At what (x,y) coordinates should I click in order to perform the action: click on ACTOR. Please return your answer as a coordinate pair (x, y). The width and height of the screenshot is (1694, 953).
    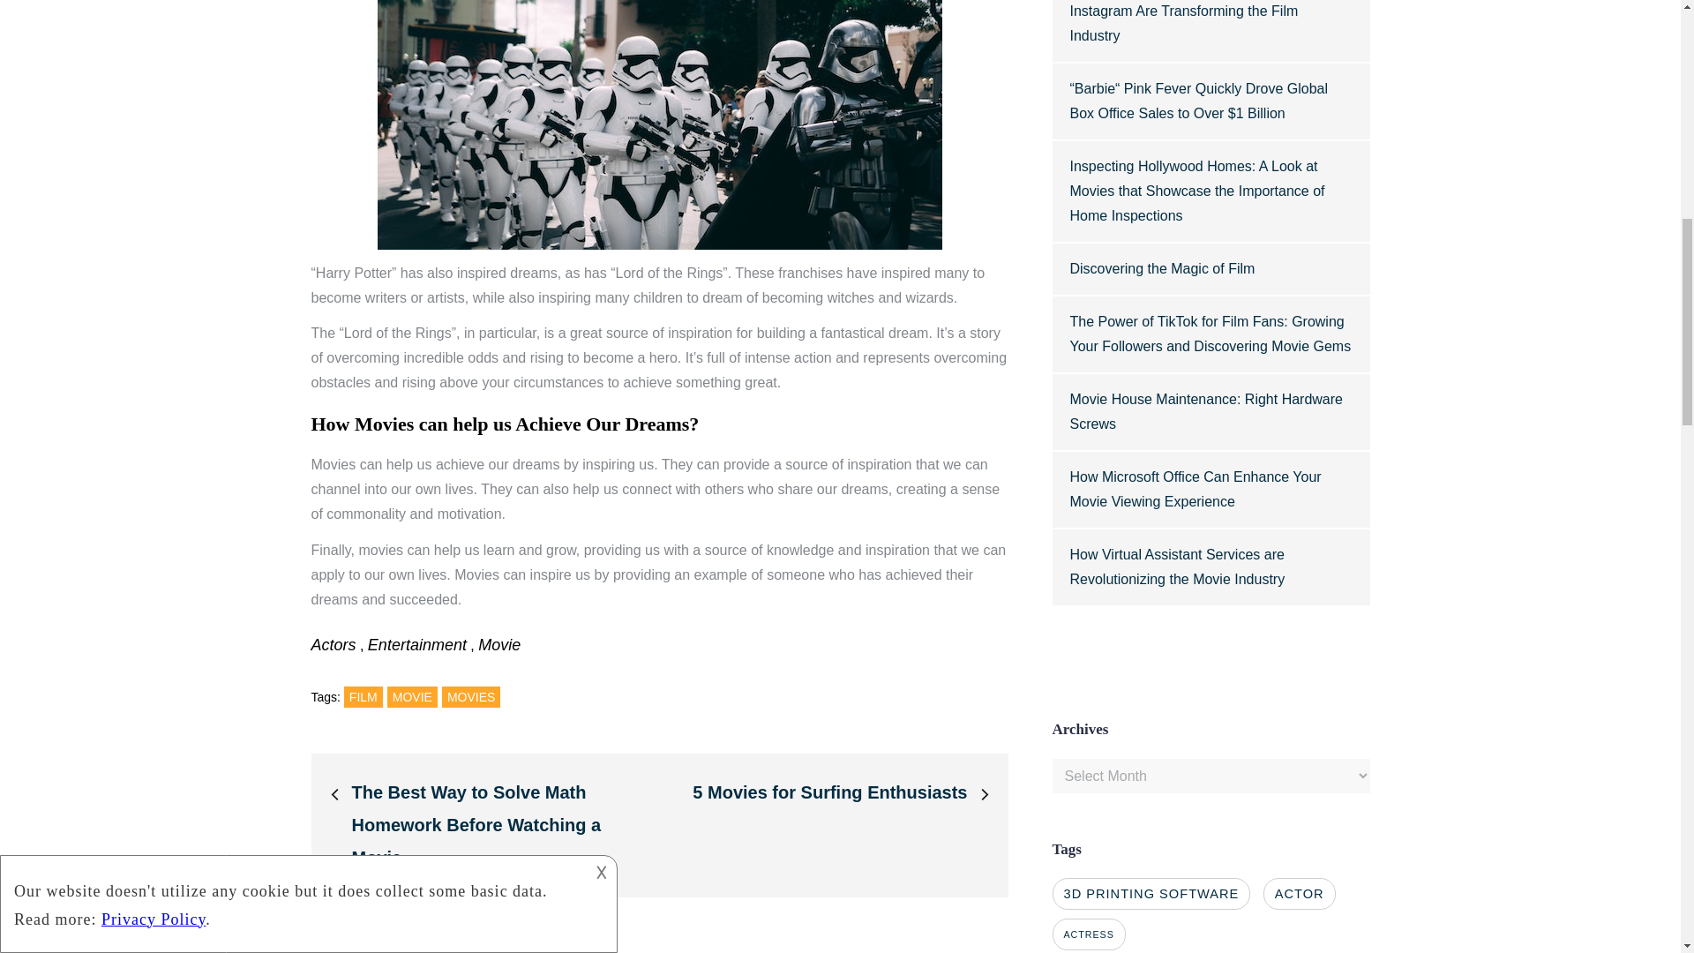
    Looking at the image, I should click on (1300, 893).